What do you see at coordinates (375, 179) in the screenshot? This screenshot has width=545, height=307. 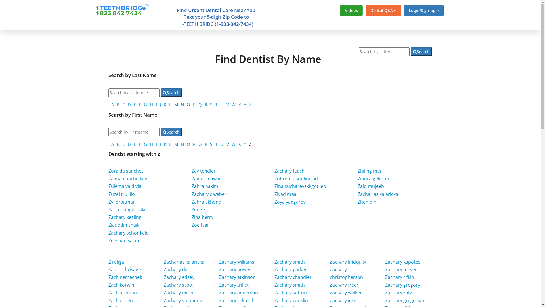 I see `Zipora gelernter` at bounding box center [375, 179].